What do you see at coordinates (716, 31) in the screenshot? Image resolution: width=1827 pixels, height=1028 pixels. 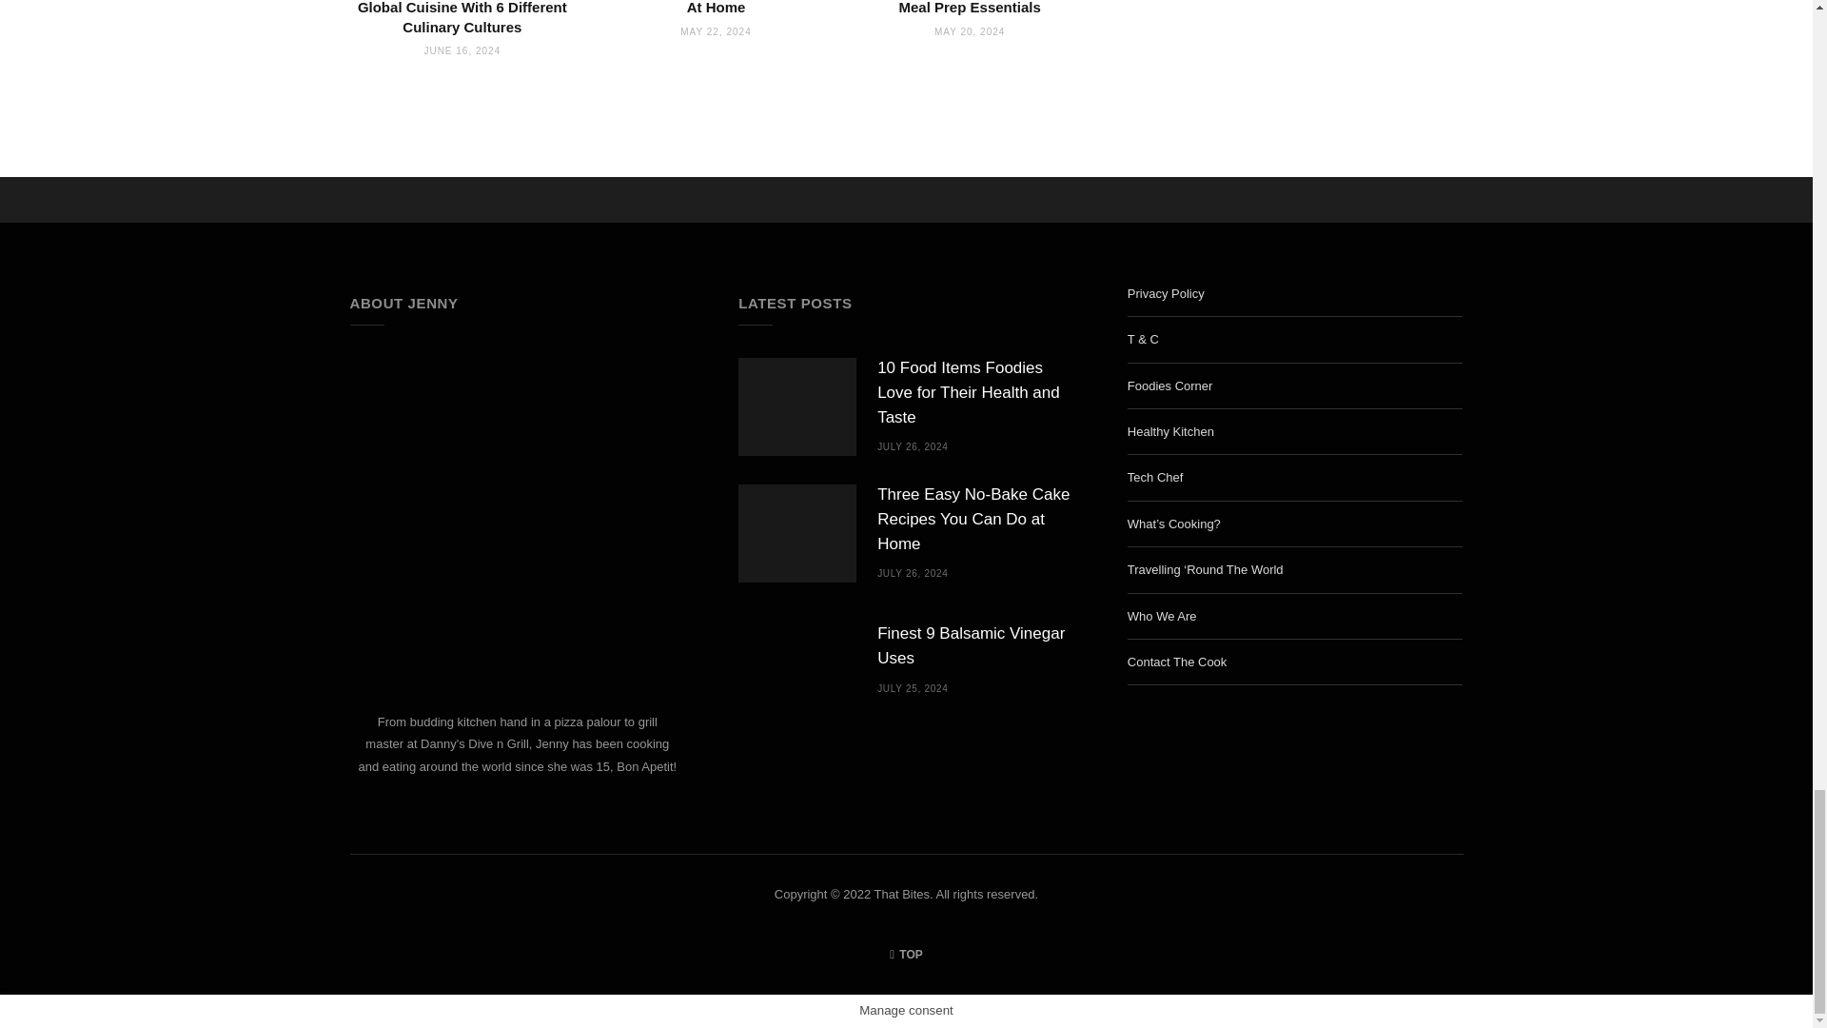 I see `MAY 22, 2024` at bounding box center [716, 31].